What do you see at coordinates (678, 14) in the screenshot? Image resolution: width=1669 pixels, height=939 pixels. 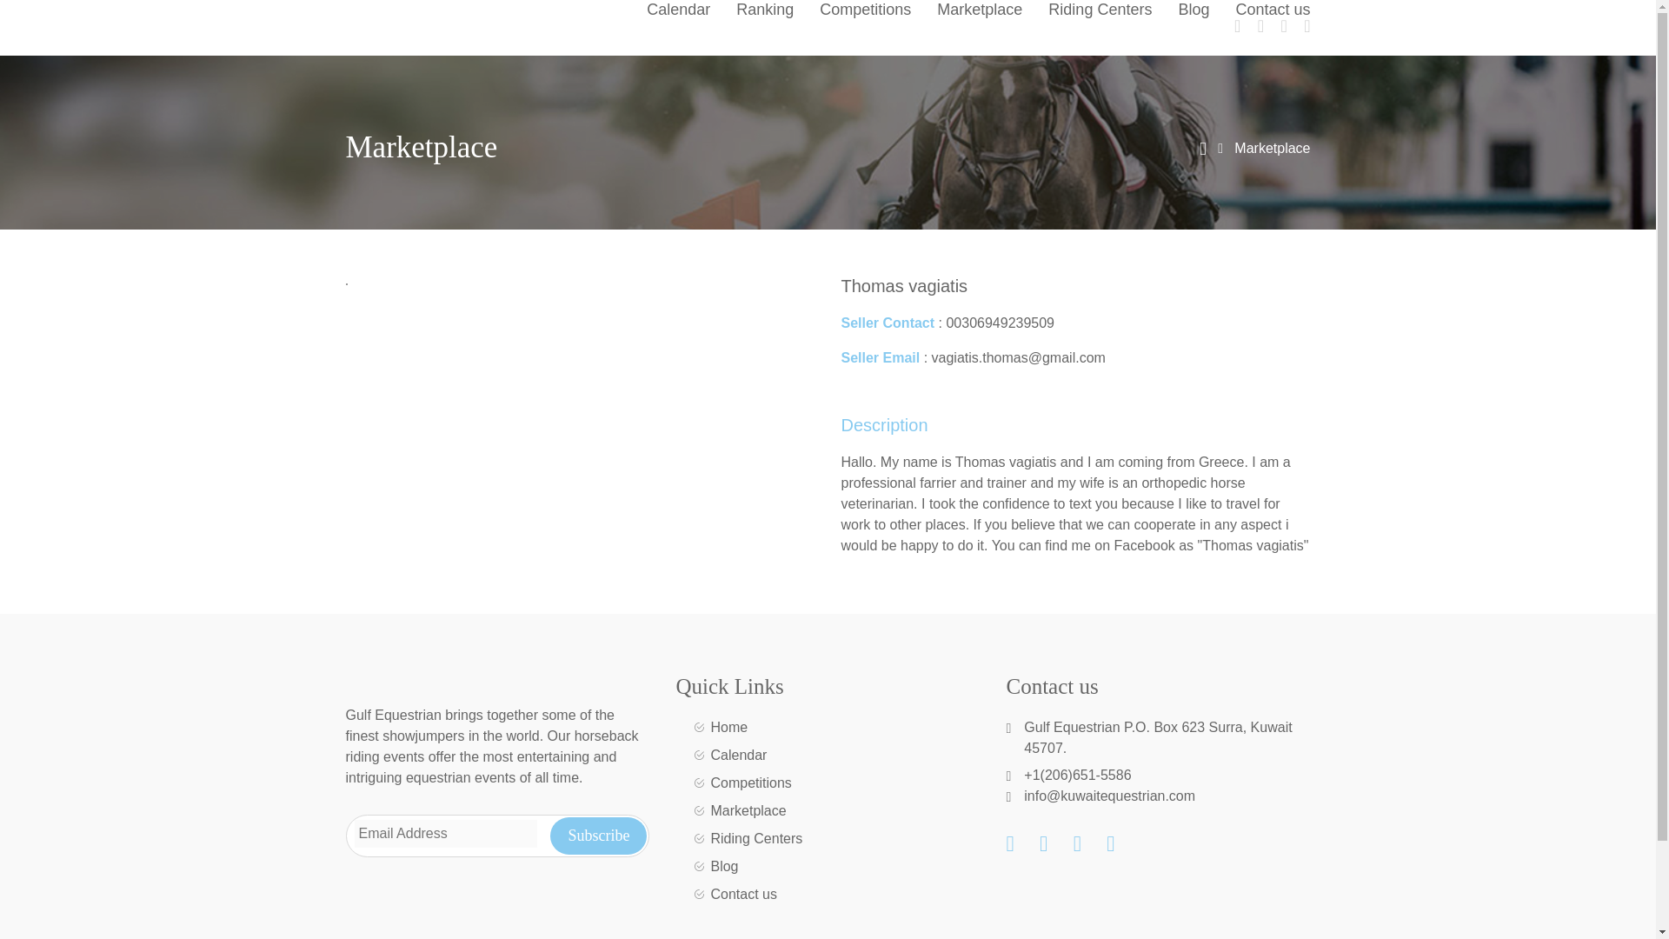 I see `Calendar` at bounding box center [678, 14].